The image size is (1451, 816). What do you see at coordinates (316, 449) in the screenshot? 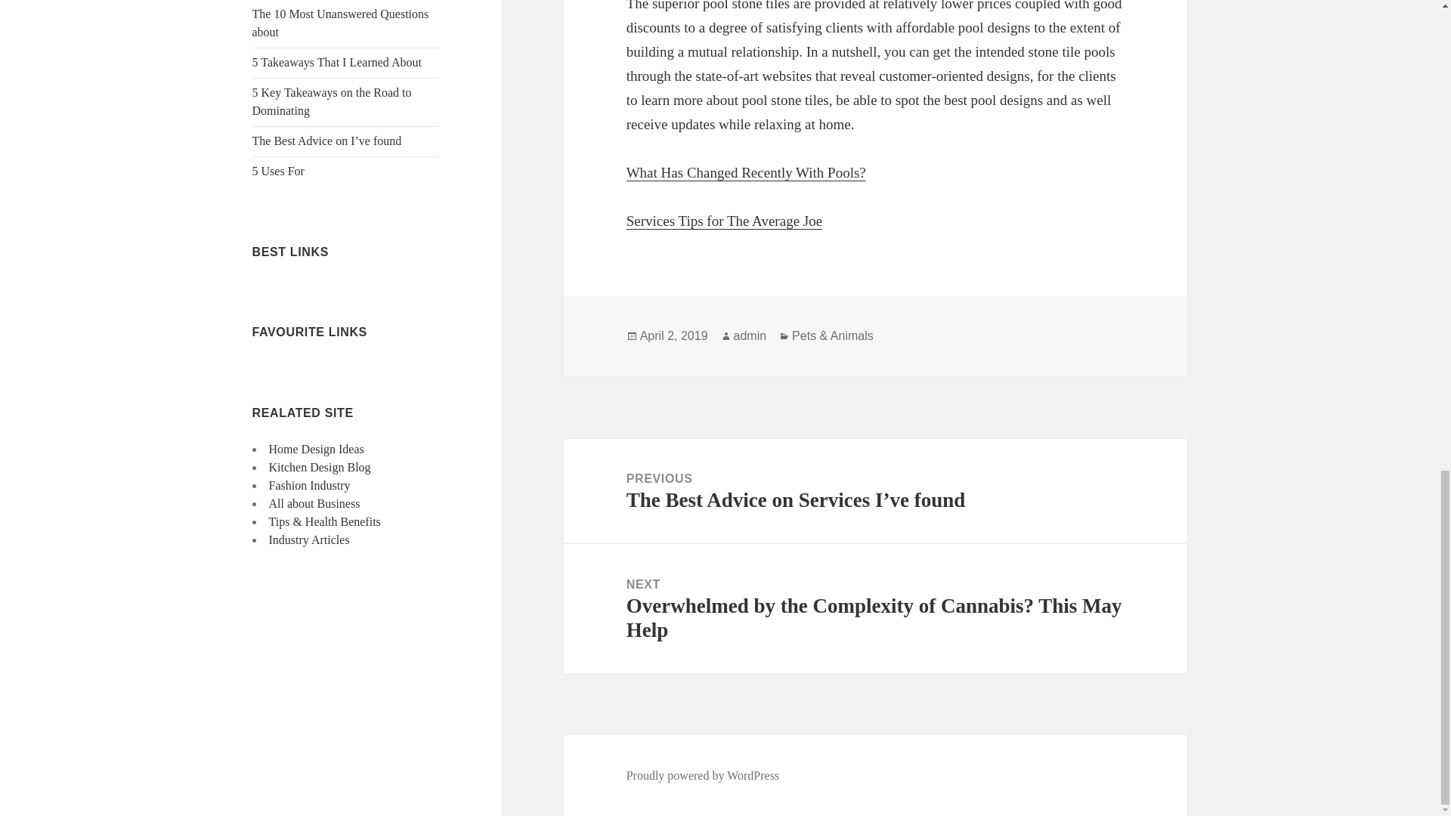
I see `Home Design Ideas` at bounding box center [316, 449].